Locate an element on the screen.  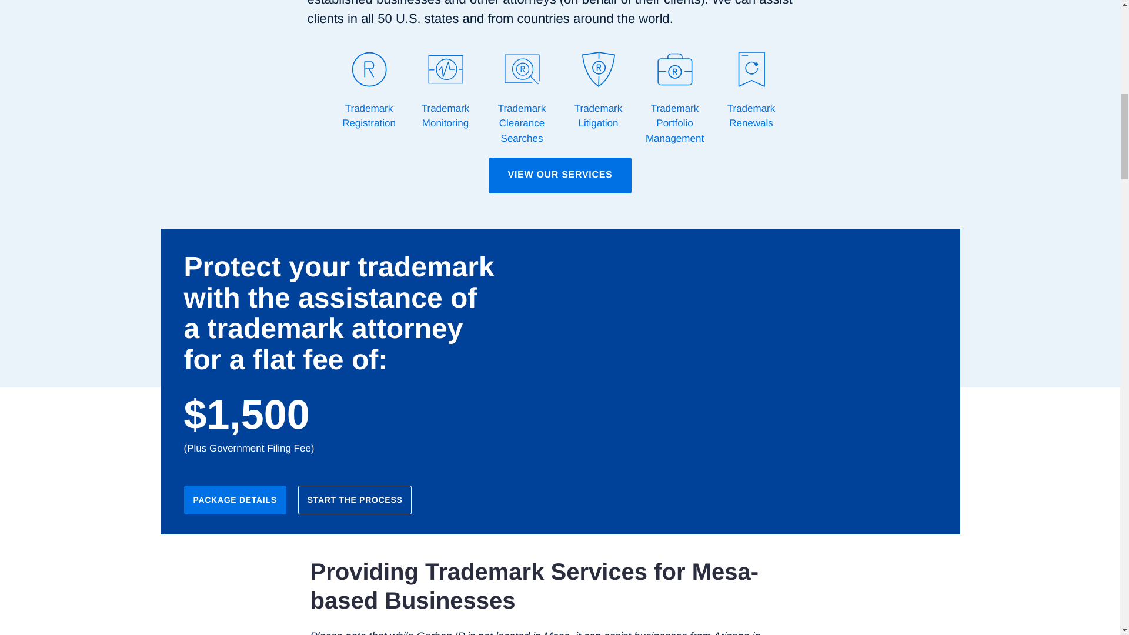
VIEW OUR SERVICES is located at coordinates (560, 175).